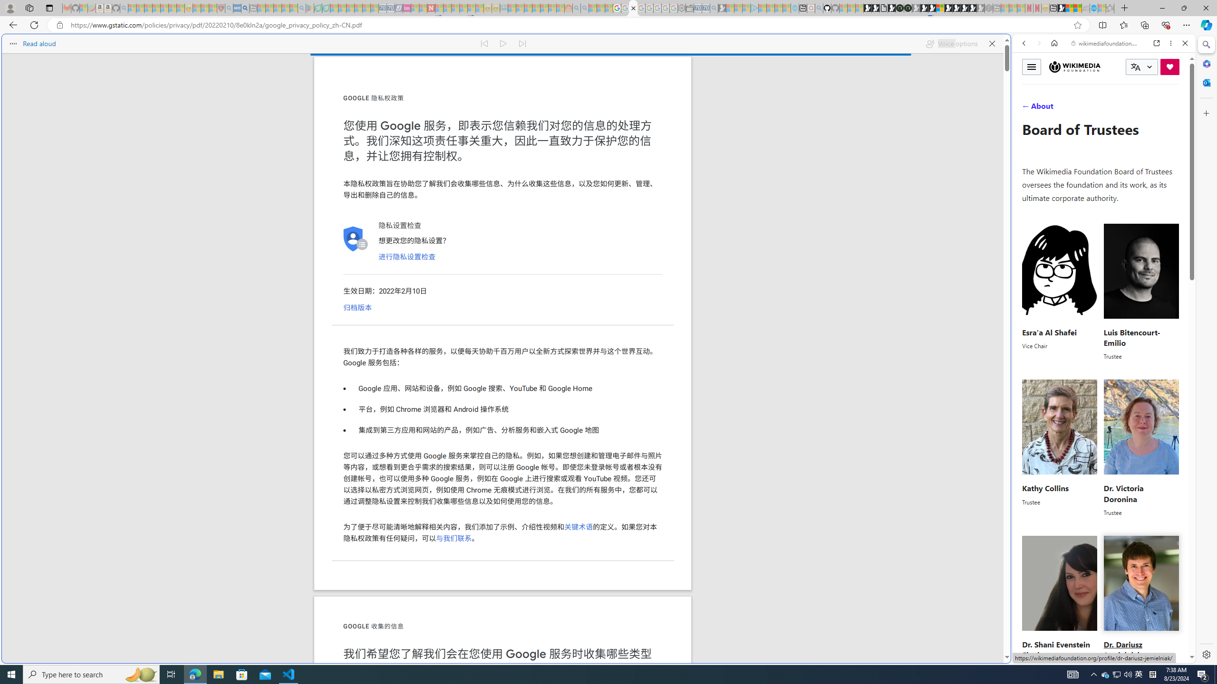 This screenshot has width=1217, height=684. Describe the element at coordinates (1055, 650) in the screenshot. I see `Dr. Shani Evenstein Sigalov` at that location.